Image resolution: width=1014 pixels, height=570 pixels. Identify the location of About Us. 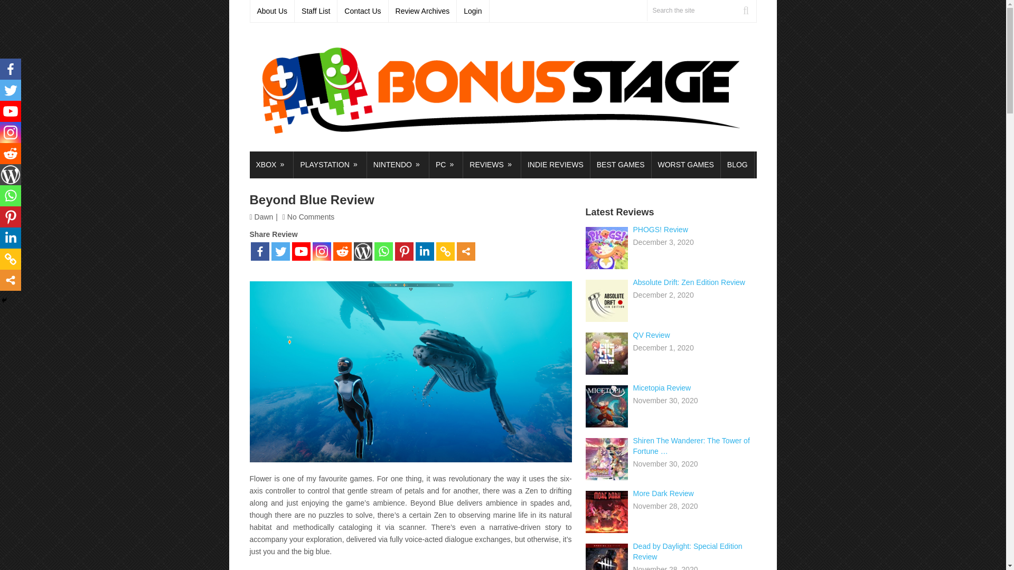
(273, 11).